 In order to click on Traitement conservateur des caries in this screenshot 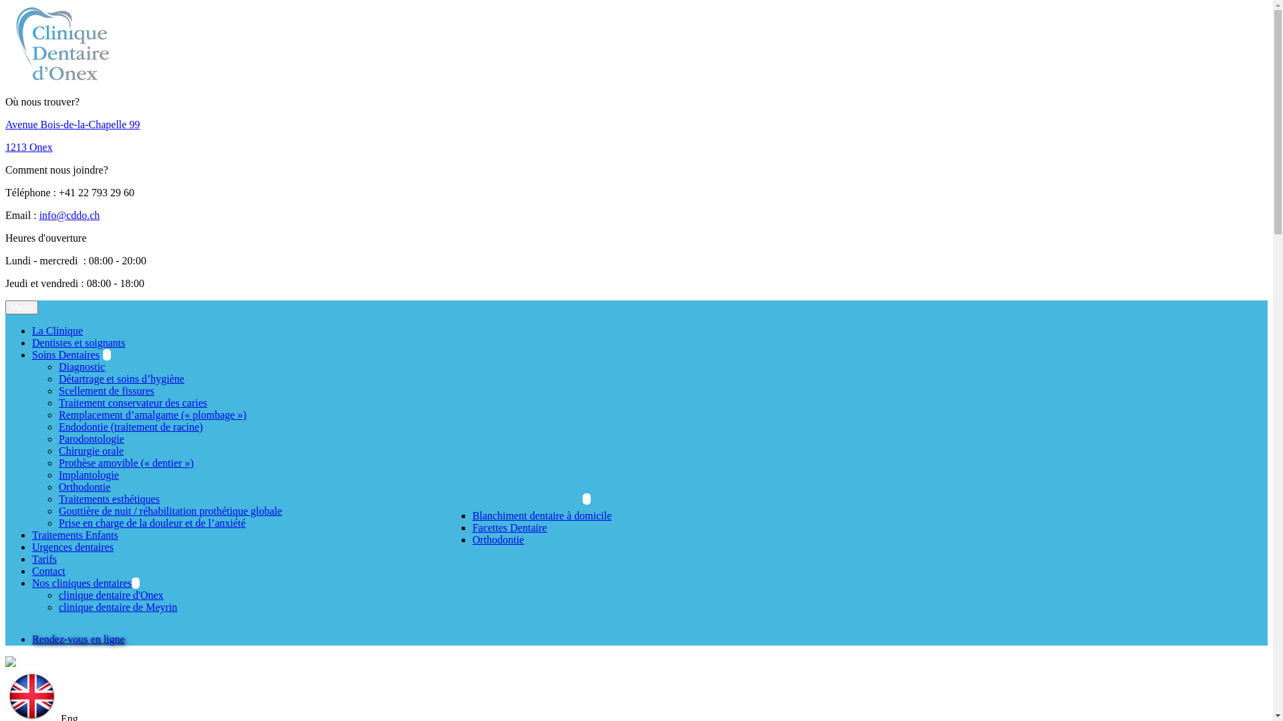, I will do `click(133, 403)`.